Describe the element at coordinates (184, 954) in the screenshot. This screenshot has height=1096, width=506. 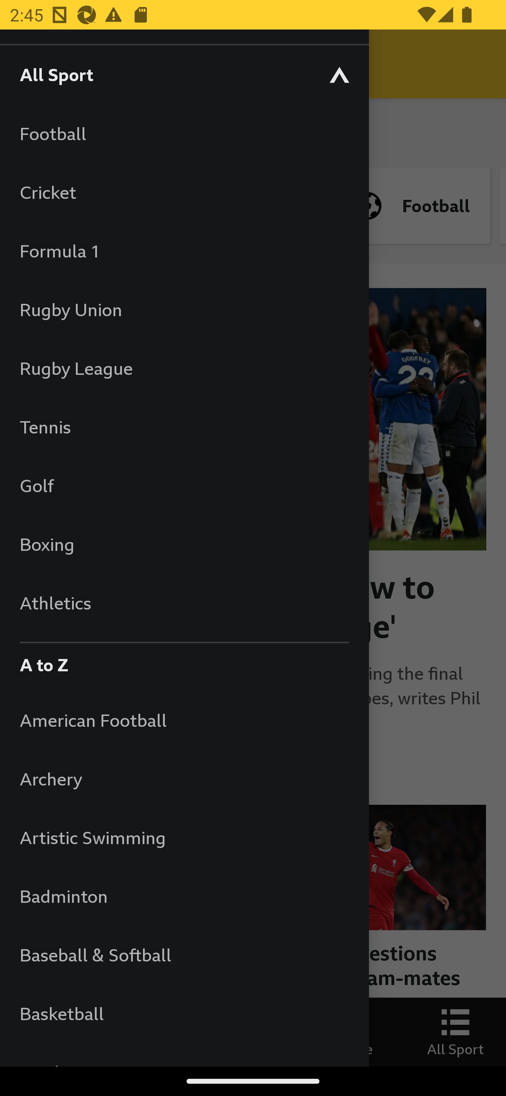
I see `Baseball & Softball` at that location.